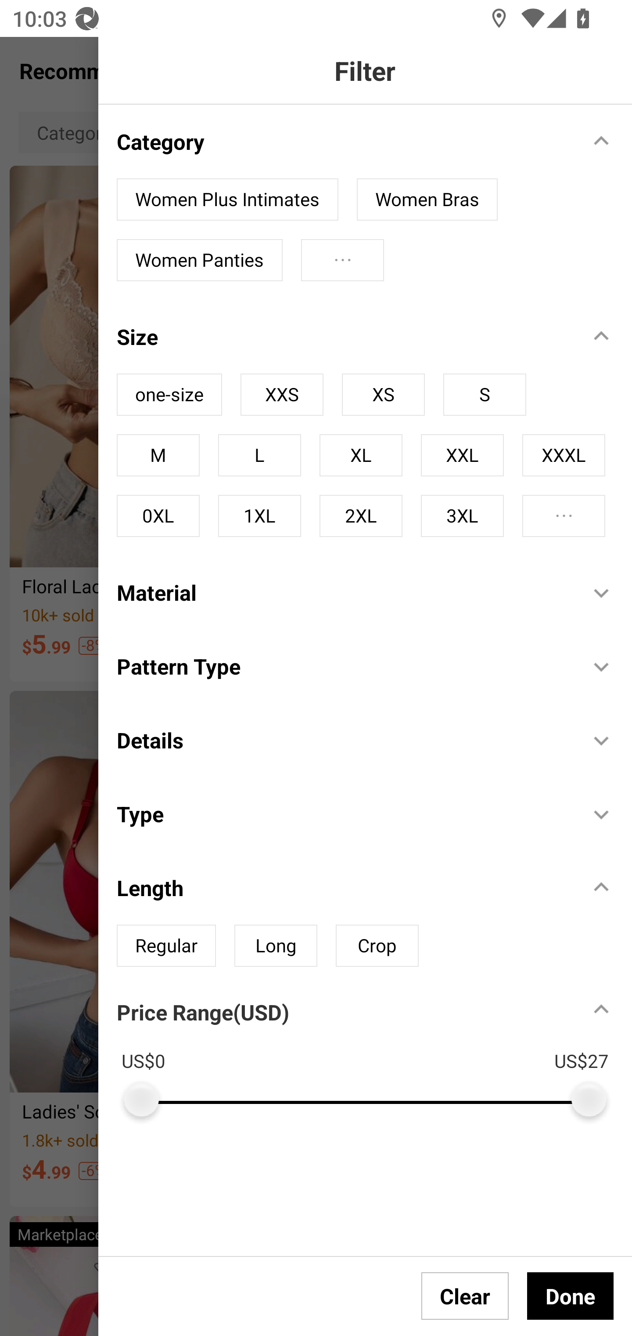 This screenshot has height=1336, width=632. Describe the element at coordinates (344, 592) in the screenshot. I see `Material` at that location.